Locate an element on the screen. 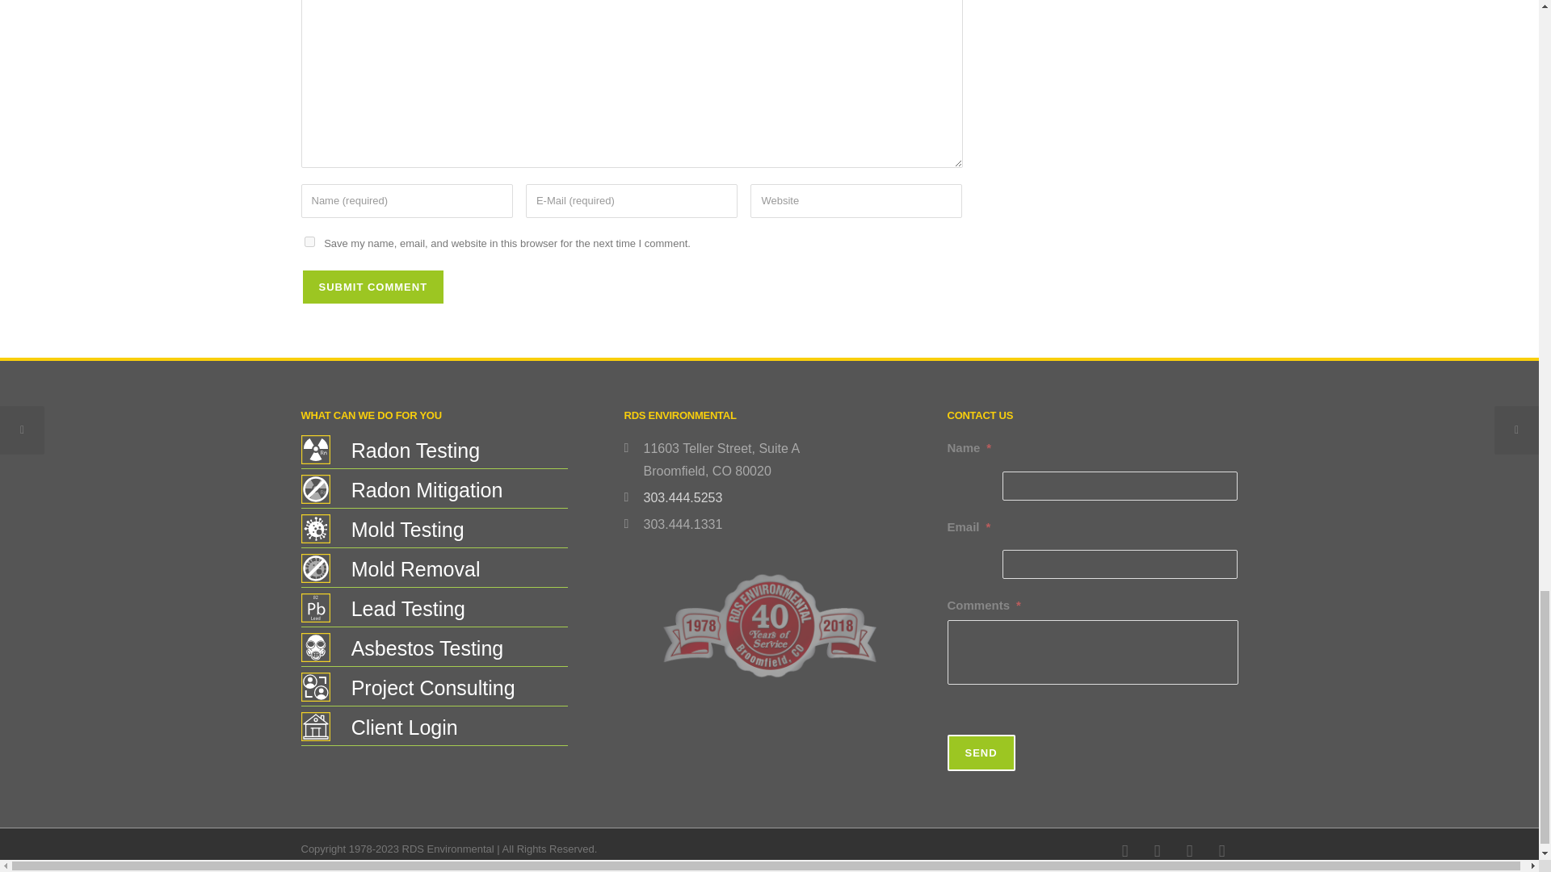  Facebook is located at coordinates (1124, 850).